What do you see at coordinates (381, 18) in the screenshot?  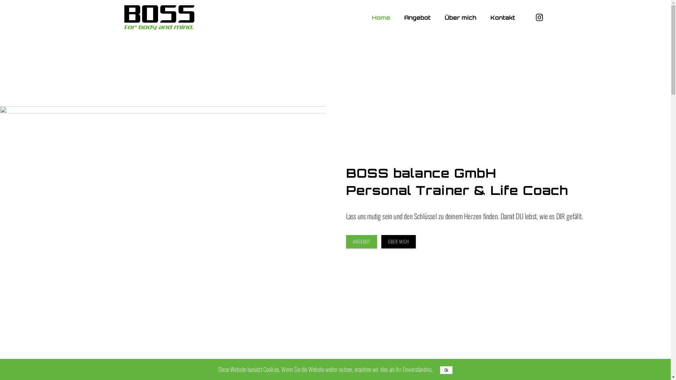 I see `Home` at bounding box center [381, 18].